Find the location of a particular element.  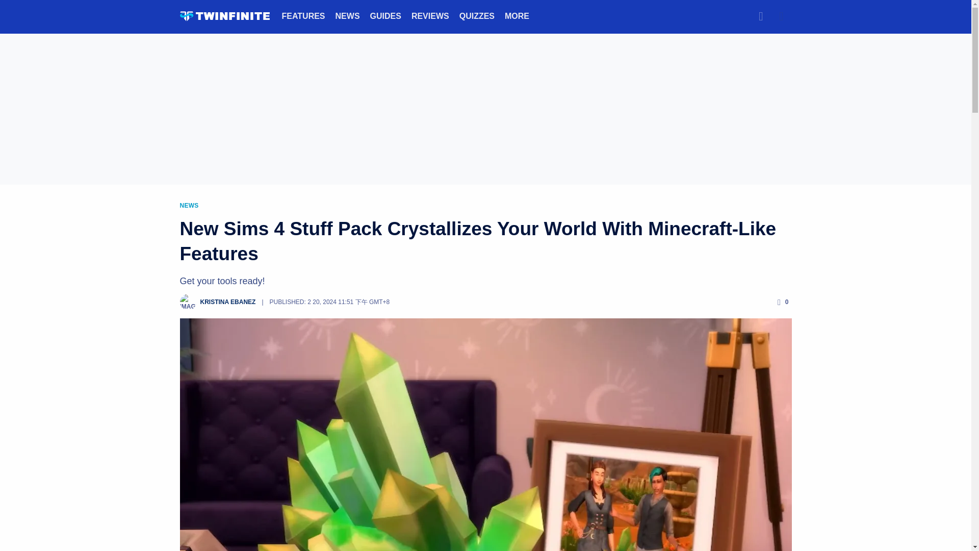

NEWS is located at coordinates (348, 15).